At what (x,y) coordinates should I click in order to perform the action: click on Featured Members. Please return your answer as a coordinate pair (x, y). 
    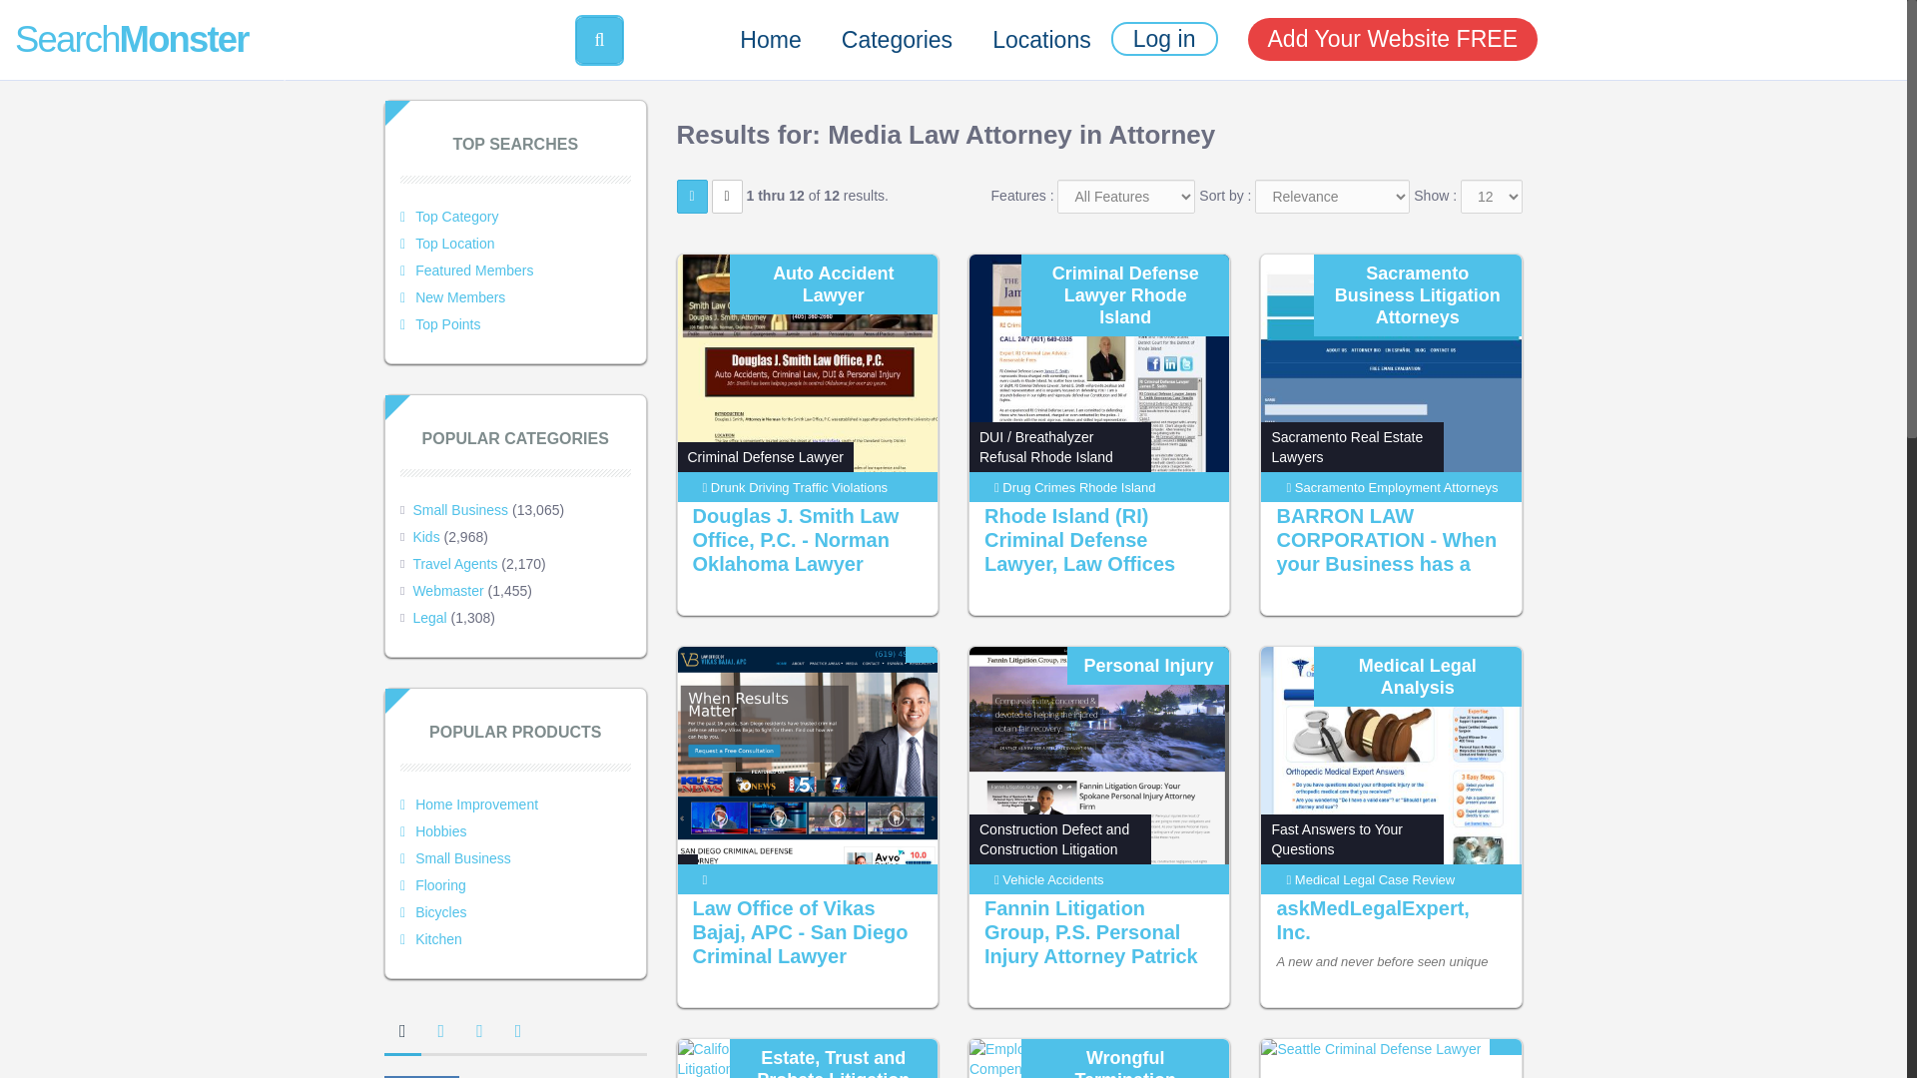
    Looking at the image, I should click on (466, 269).